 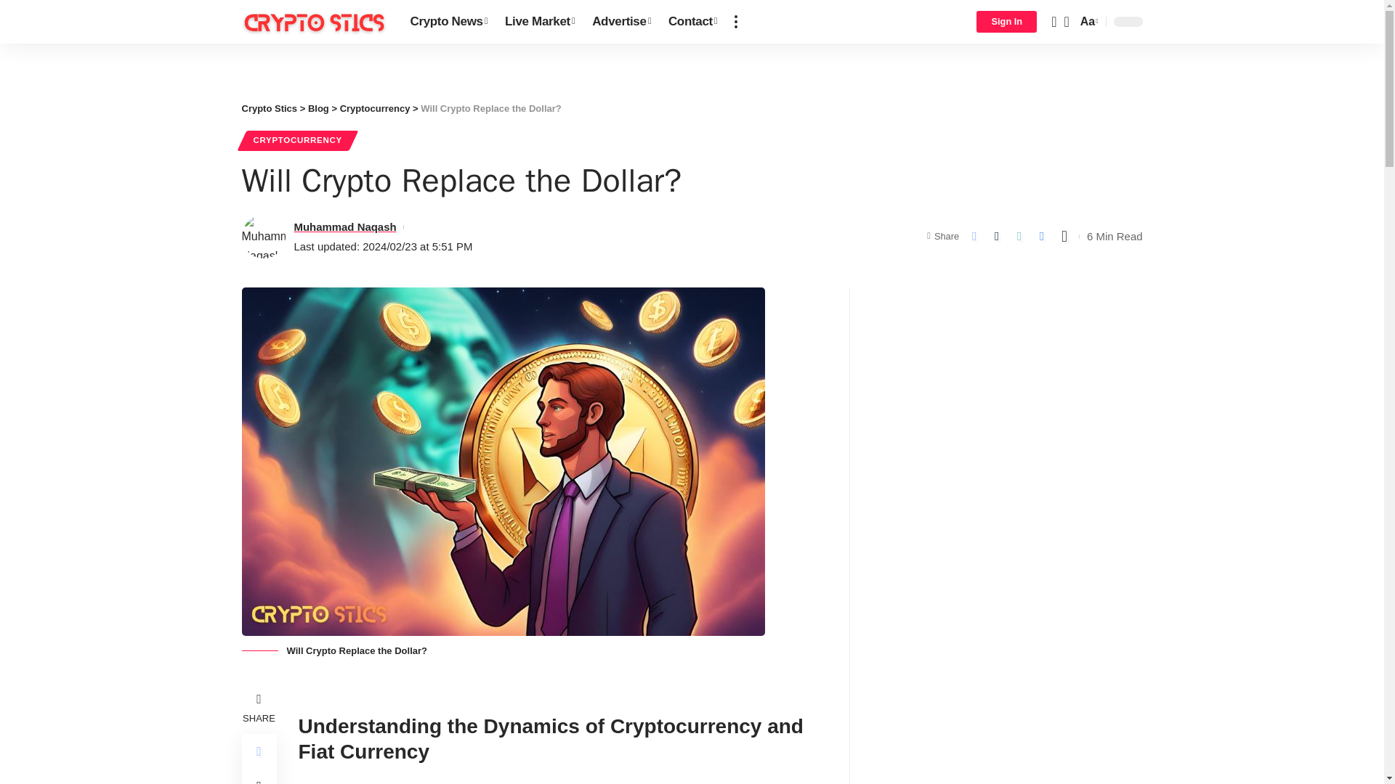 What do you see at coordinates (375, 107) in the screenshot?
I see `Go to the Cryptocurrency Category archives.` at bounding box center [375, 107].